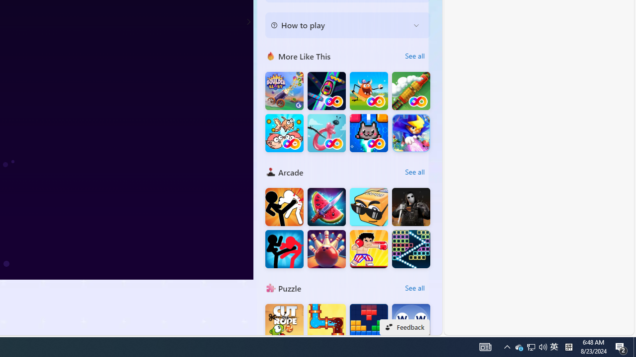 The width and height of the screenshot is (636, 357). I want to click on Arcade, so click(270, 172).